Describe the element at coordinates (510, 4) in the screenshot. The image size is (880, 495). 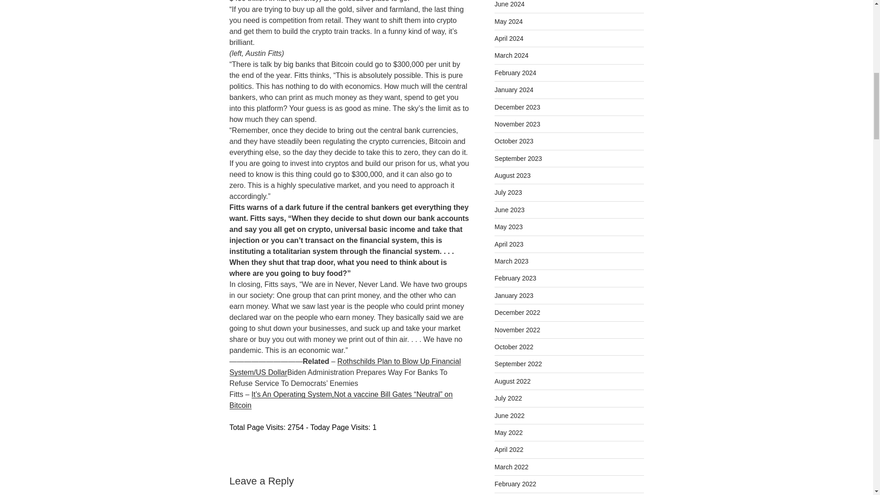
I see `June 2024` at that location.